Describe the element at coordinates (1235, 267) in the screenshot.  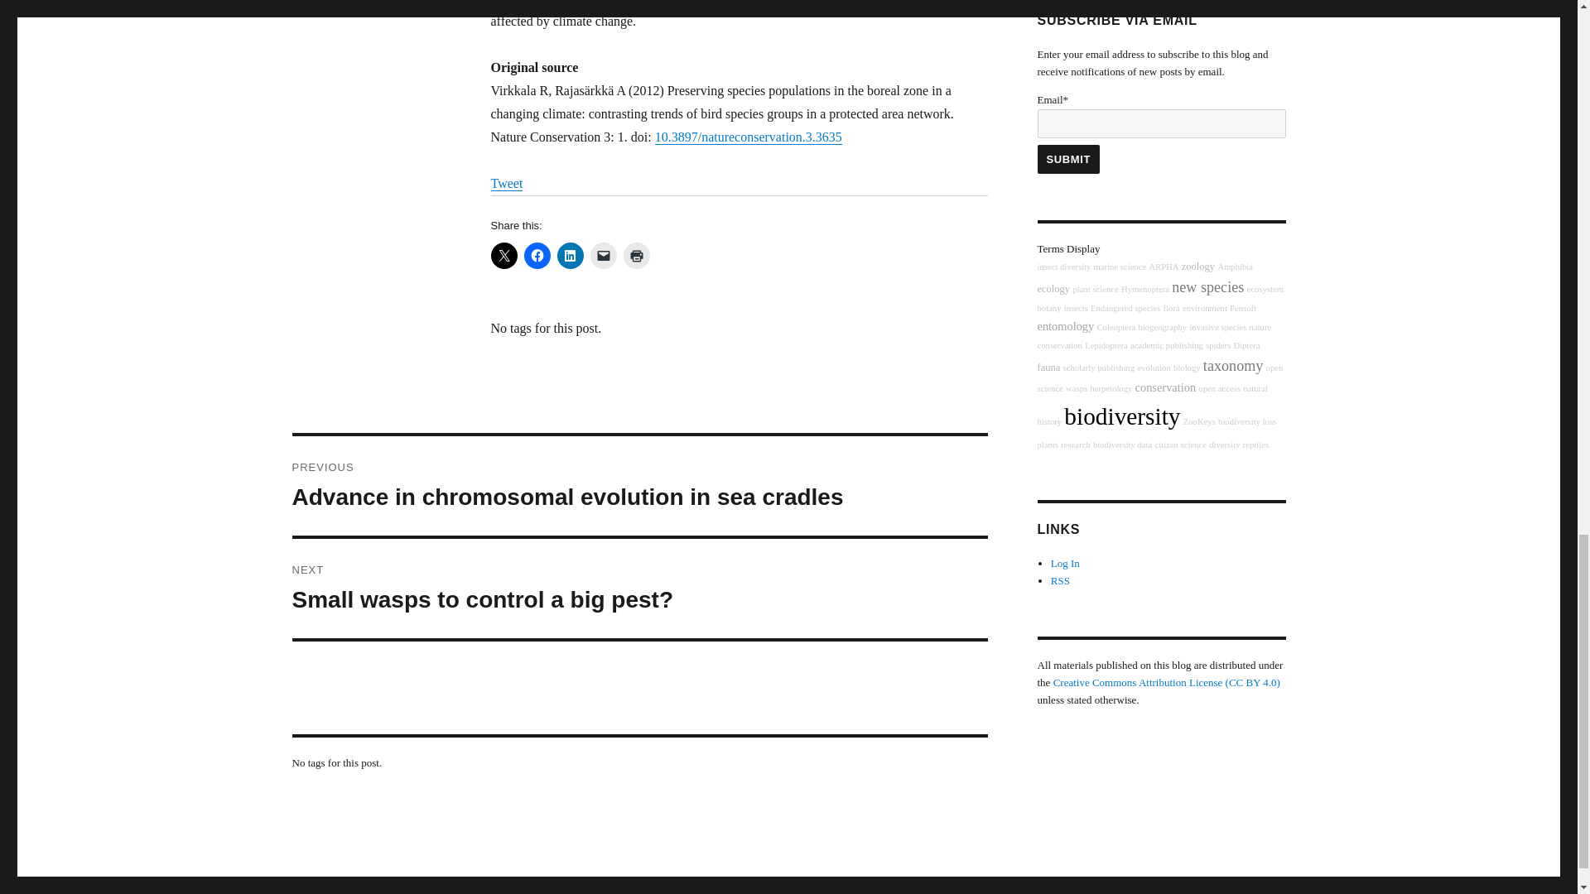
I see `Amphibia` at that location.